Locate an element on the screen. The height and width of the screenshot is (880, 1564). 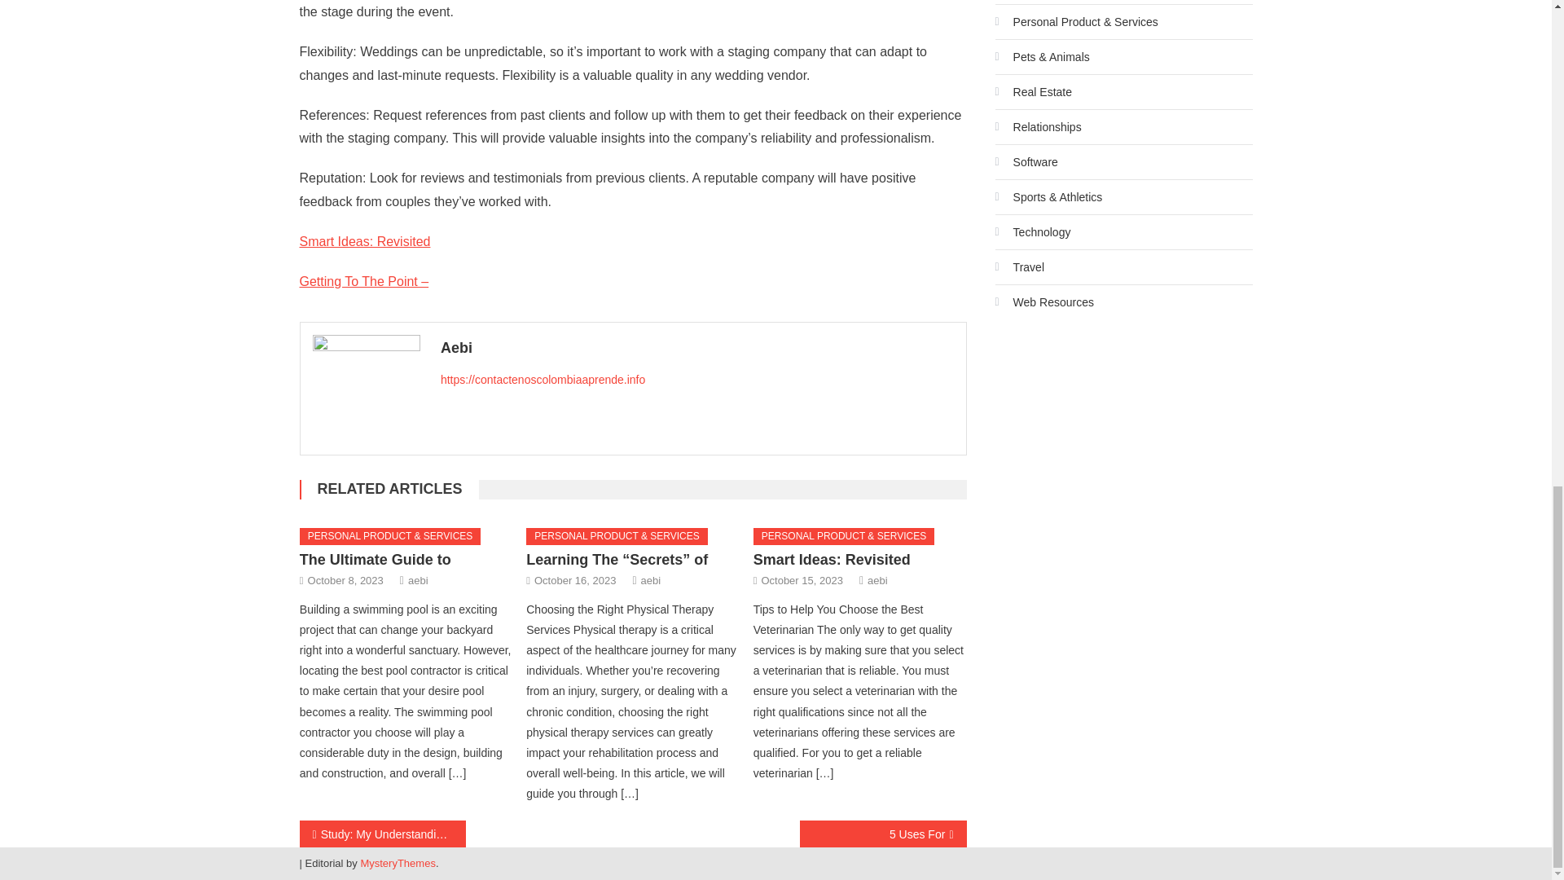
aebi is located at coordinates (652, 580).